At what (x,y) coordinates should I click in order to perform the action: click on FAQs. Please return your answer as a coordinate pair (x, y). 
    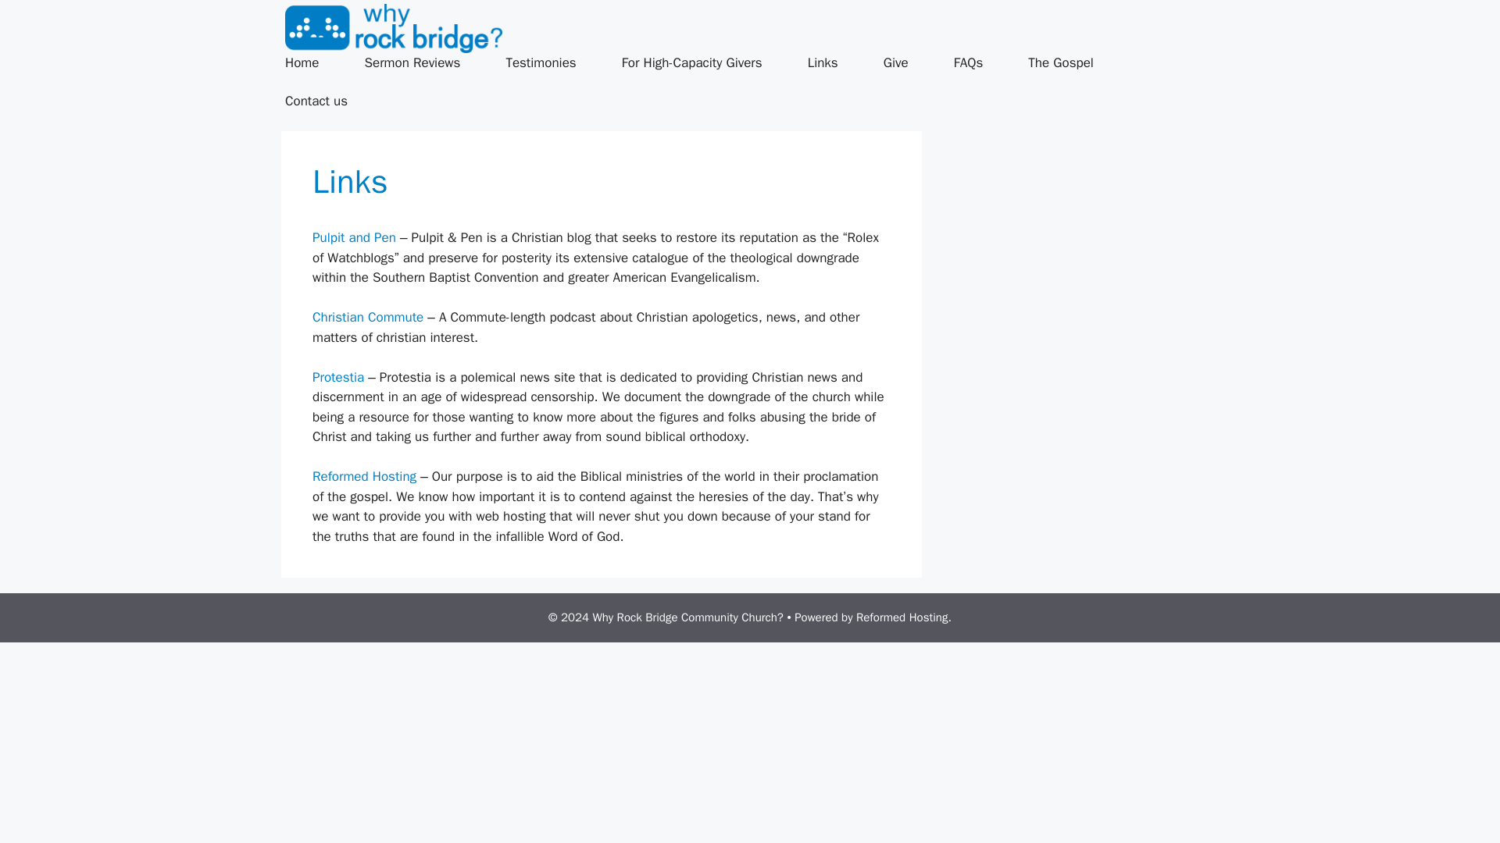
    Looking at the image, I should click on (981, 62).